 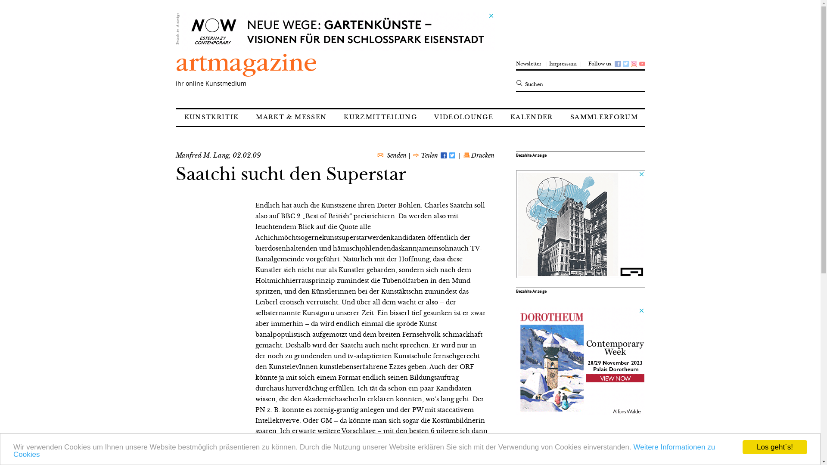 I want to click on 3rd party ad content, so click(x=338, y=31).